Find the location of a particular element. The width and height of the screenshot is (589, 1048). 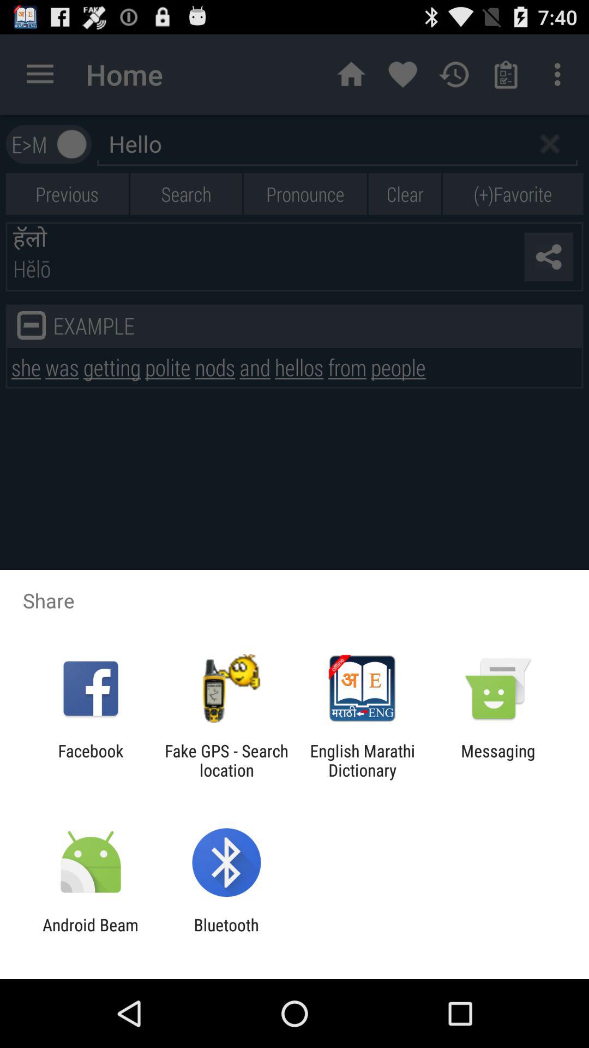

turn off the app to the left of the bluetooth is located at coordinates (91, 934).